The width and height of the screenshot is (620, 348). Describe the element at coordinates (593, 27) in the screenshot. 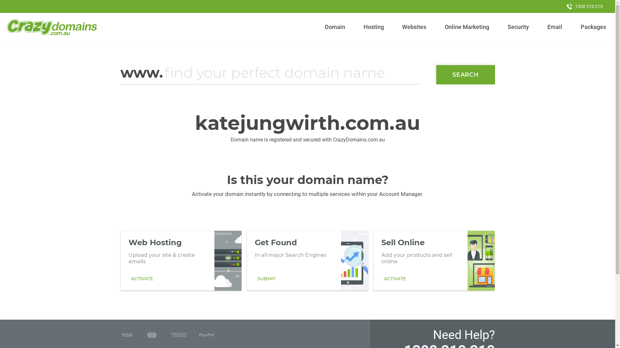

I see `Packages` at that location.